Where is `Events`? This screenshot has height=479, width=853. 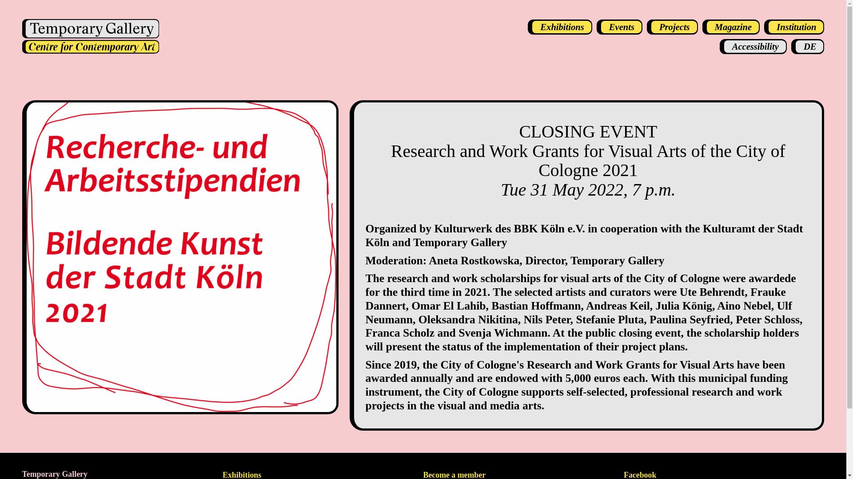
Events is located at coordinates (619, 27).